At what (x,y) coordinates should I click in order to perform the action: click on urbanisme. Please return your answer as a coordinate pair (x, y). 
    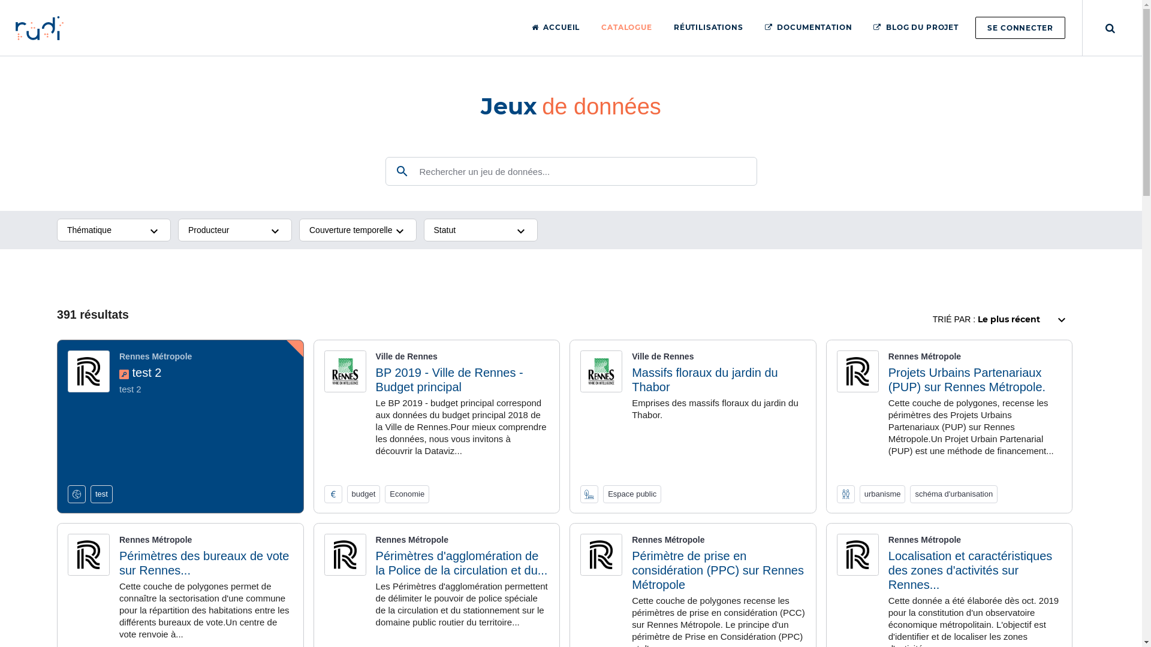
    Looking at the image, I should click on (882, 494).